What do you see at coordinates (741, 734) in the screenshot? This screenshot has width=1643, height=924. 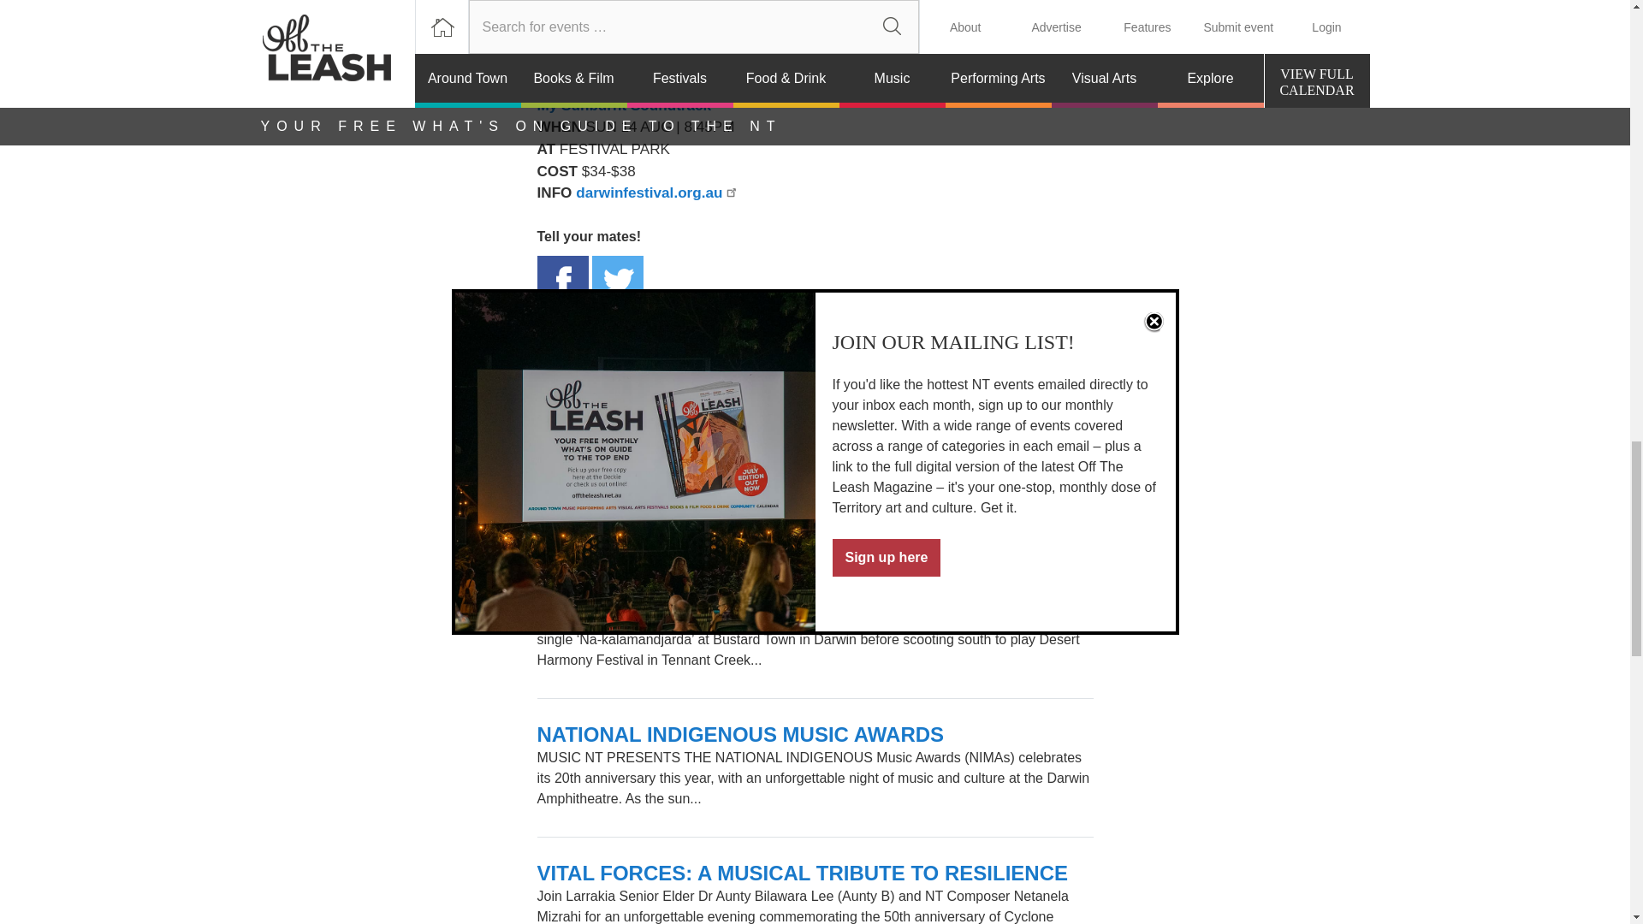 I see `NATIONAL INDIGENOUS MUSIC AWARDS` at bounding box center [741, 734].